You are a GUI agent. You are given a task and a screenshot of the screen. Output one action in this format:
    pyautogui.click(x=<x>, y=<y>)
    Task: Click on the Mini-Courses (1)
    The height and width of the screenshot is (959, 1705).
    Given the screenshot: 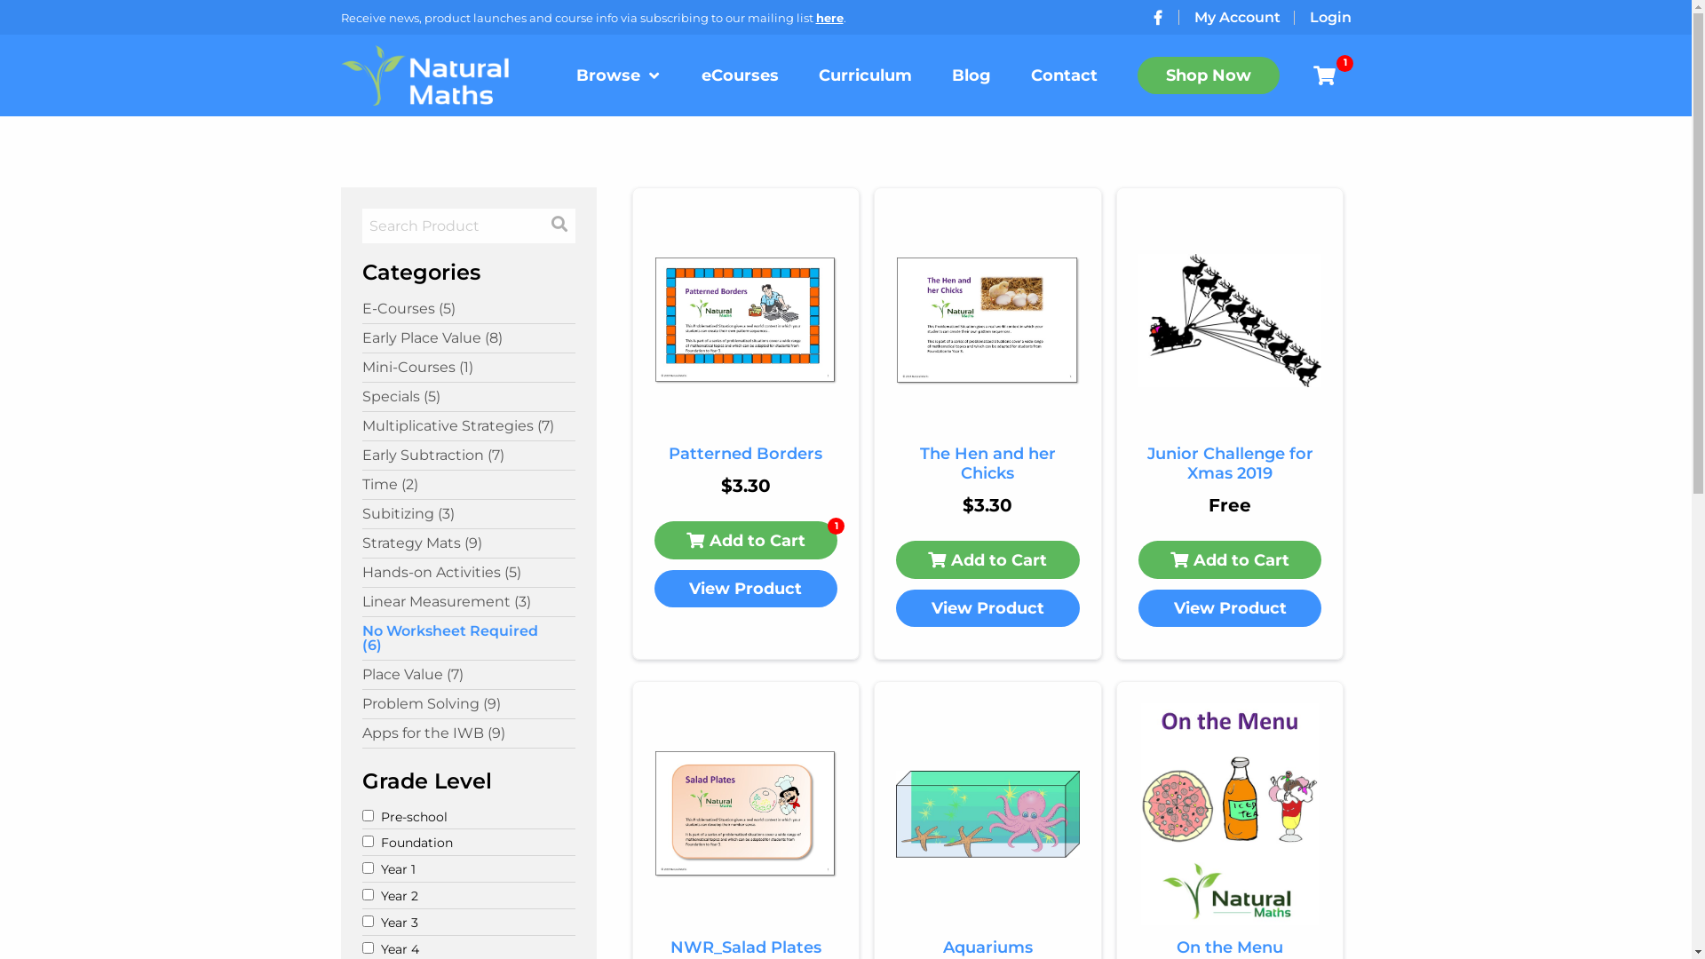 What is the action you would take?
    pyautogui.click(x=469, y=368)
    